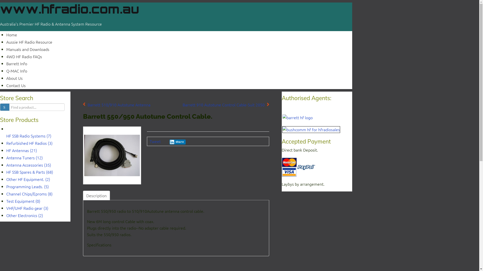  What do you see at coordinates (29, 165) in the screenshot?
I see `Antenna Accessories (35)` at bounding box center [29, 165].